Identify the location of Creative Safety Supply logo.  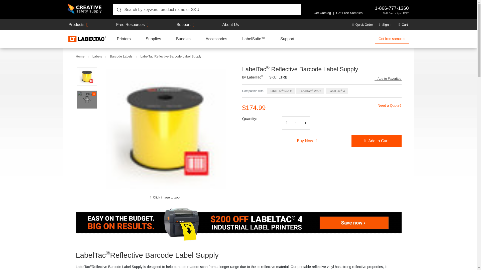
(85, 9).